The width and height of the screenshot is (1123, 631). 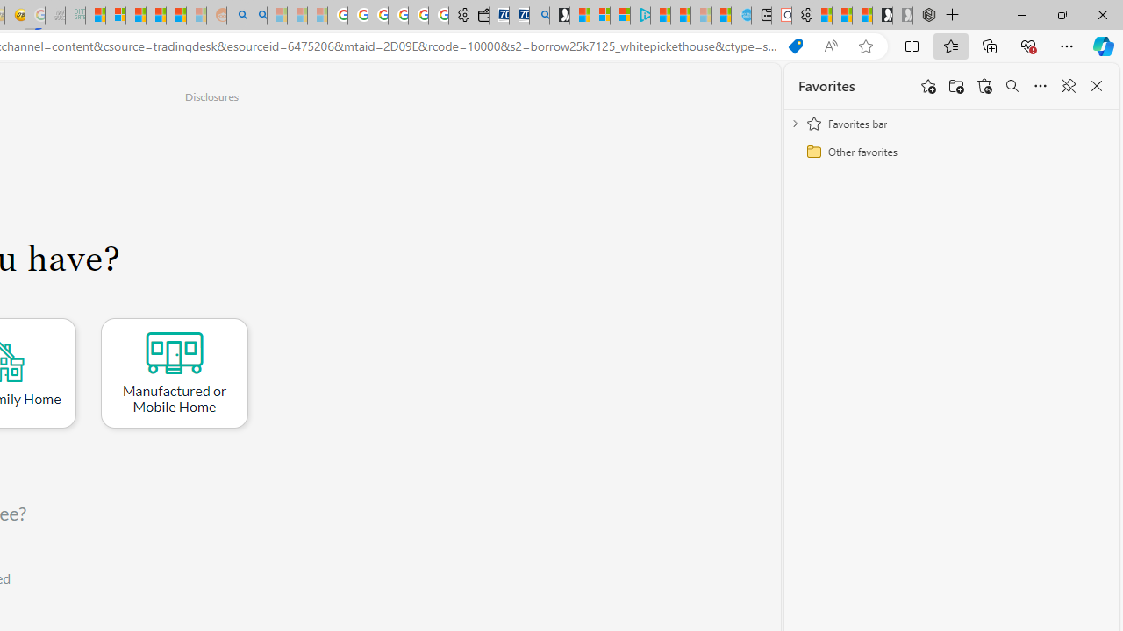 What do you see at coordinates (256, 16) in the screenshot?
I see `Utah sues federal government - Search` at bounding box center [256, 16].